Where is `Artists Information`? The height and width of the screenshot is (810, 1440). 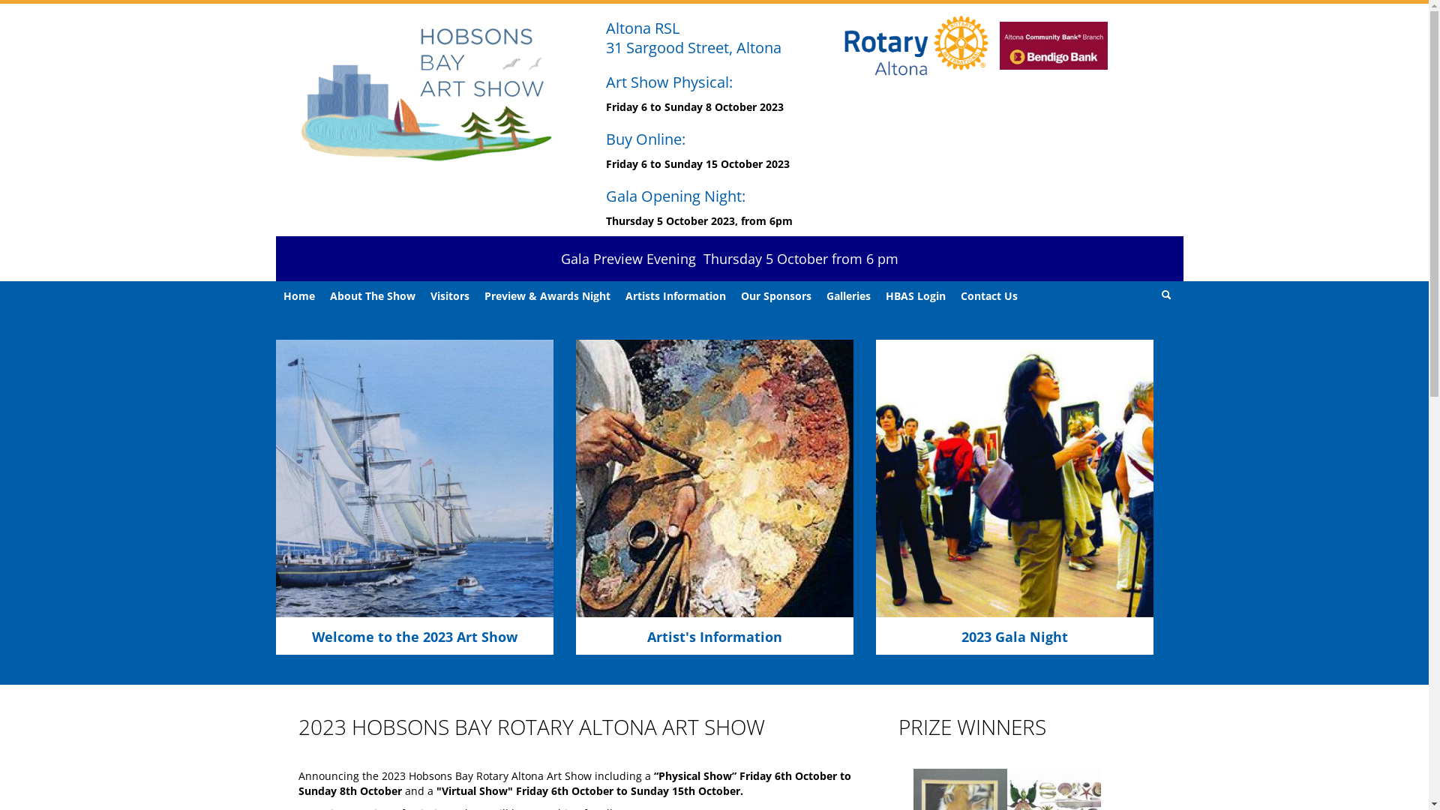
Artists Information is located at coordinates (676, 296).